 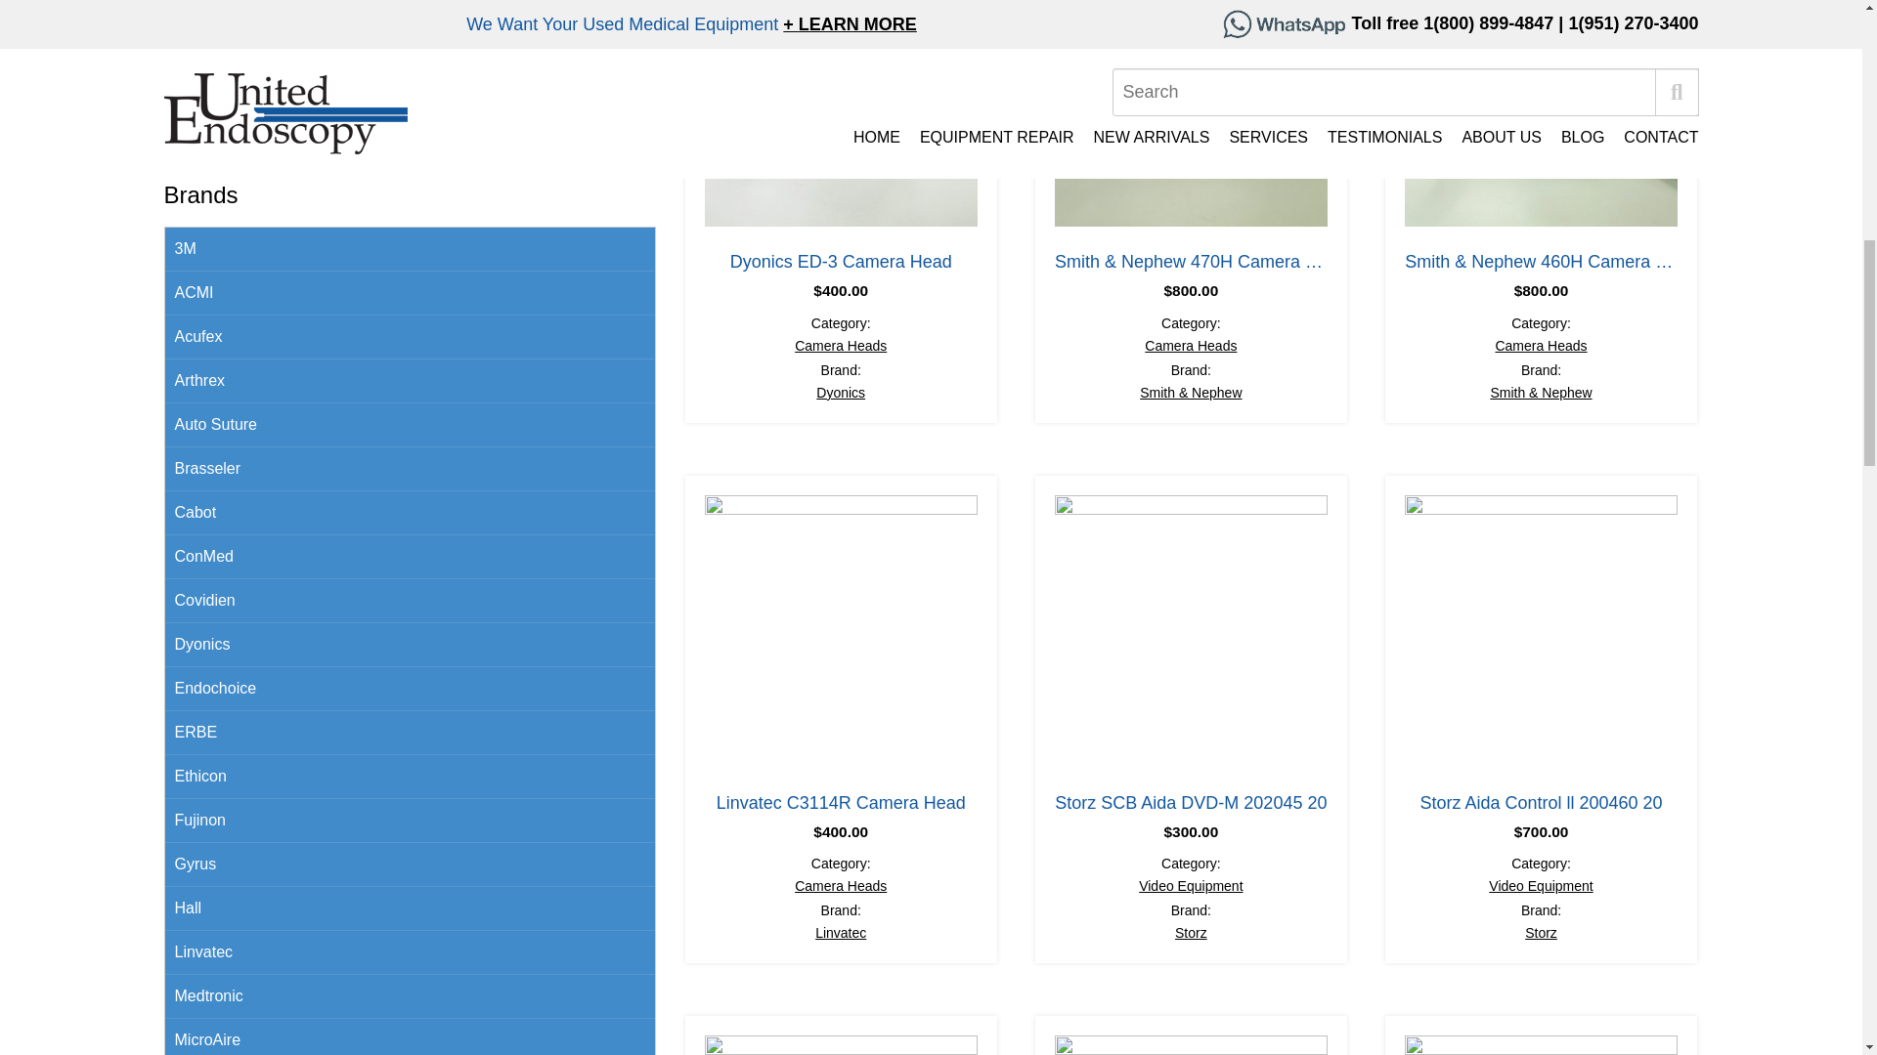 What do you see at coordinates (409, 821) in the screenshot?
I see `Go to Fujinon` at bounding box center [409, 821].